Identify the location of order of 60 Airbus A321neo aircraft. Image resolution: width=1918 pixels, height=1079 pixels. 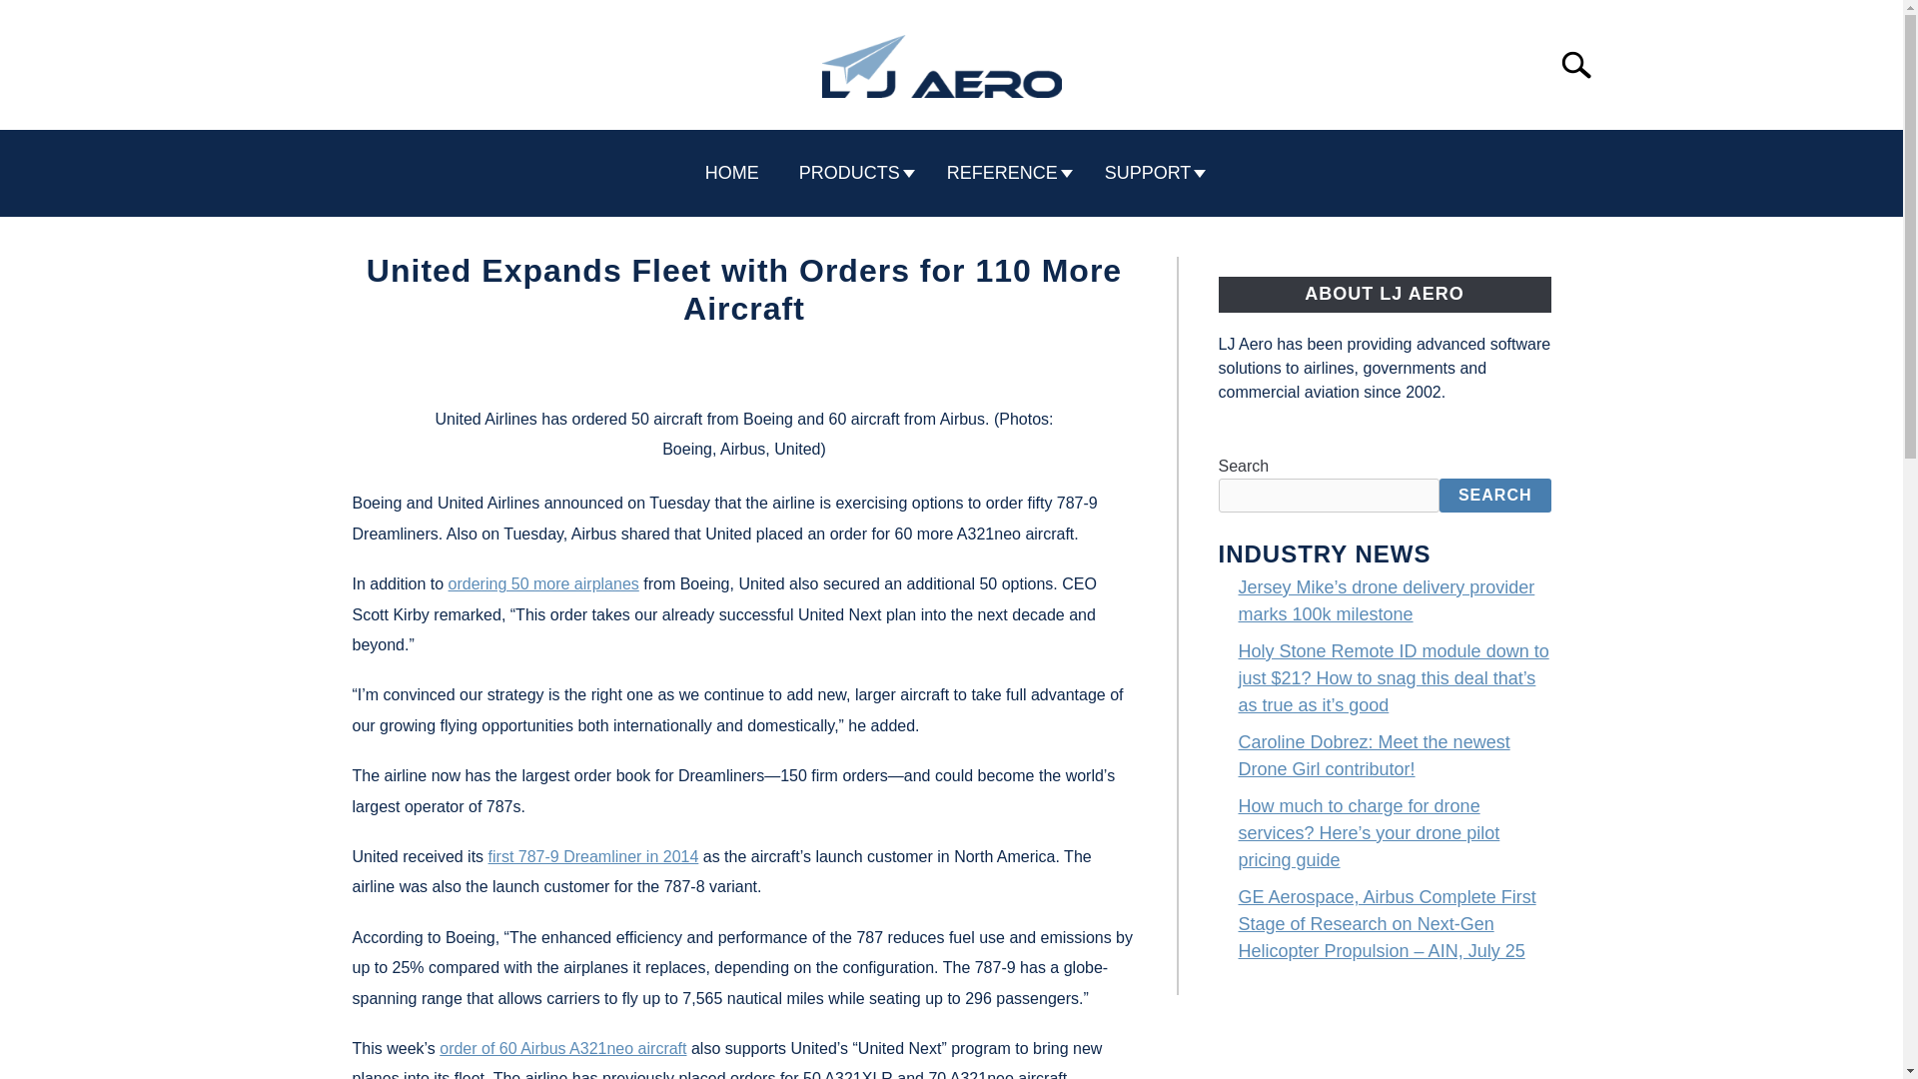
(562, 1049).